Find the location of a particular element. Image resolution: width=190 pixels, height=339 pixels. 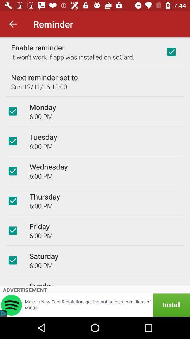

tap icon to the left of wednesday is located at coordinates (13, 171).